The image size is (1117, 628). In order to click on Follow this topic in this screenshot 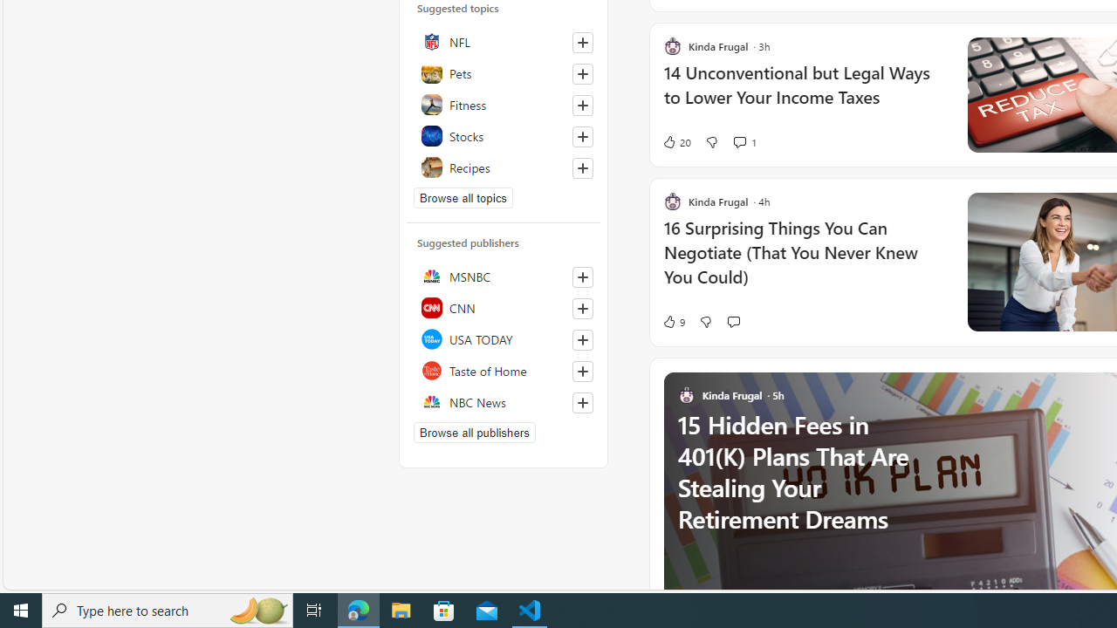, I will do `click(583, 167)`.